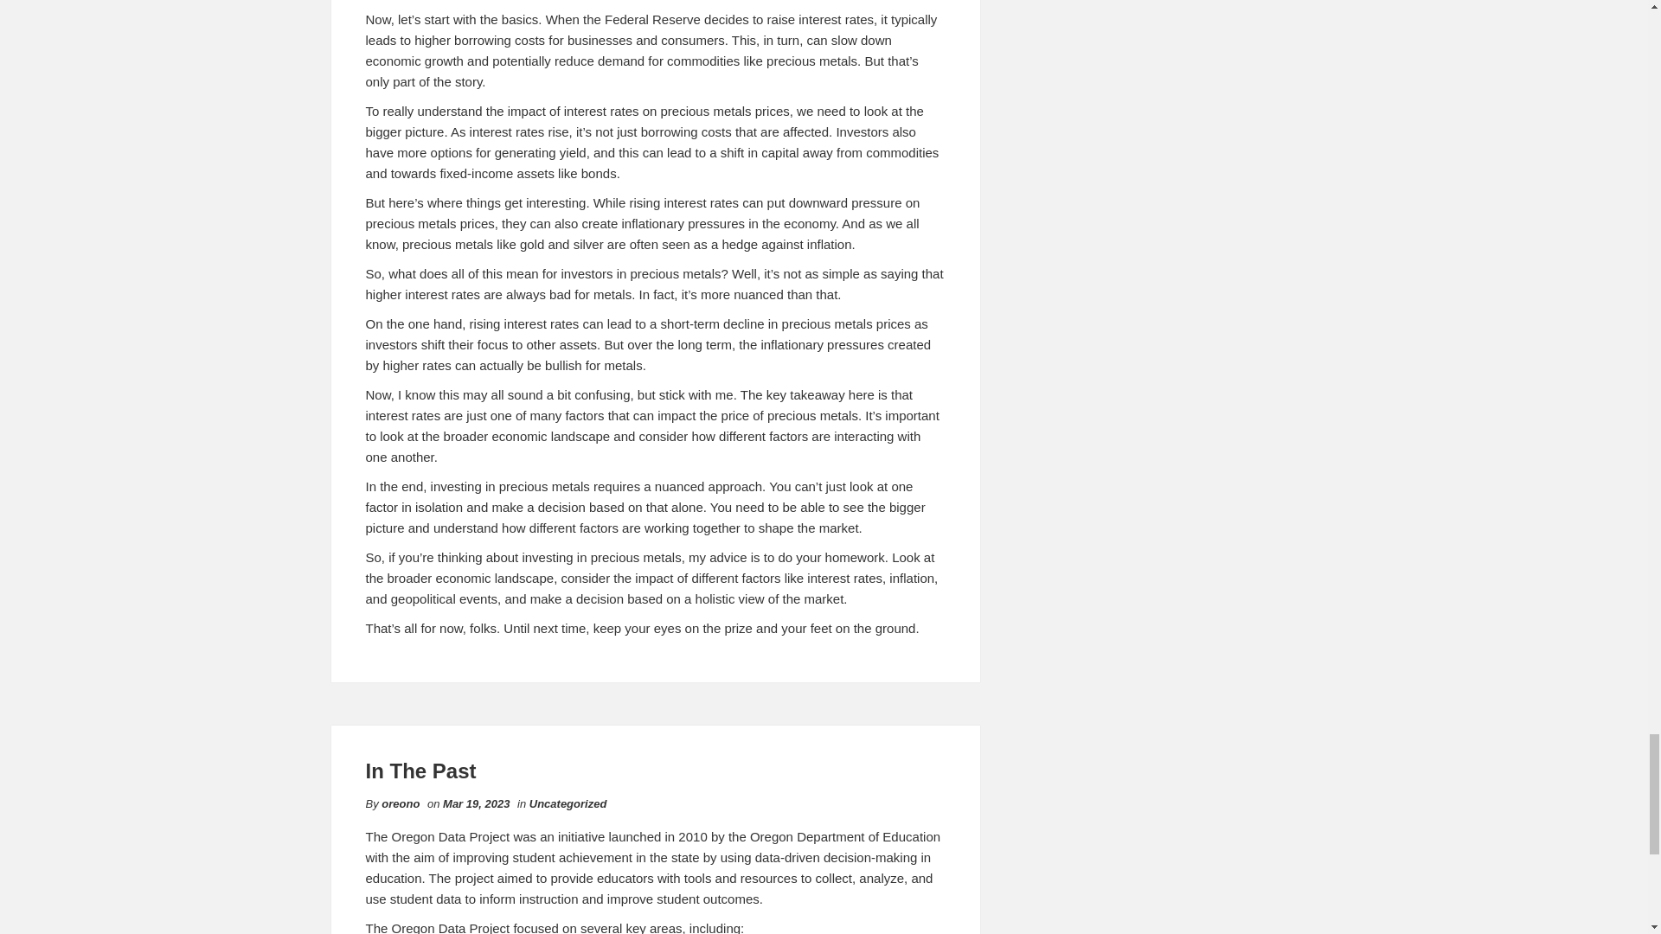 The height and width of the screenshot is (934, 1661). Describe the element at coordinates (568, 804) in the screenshot. I see `Uncategorized` at that location.